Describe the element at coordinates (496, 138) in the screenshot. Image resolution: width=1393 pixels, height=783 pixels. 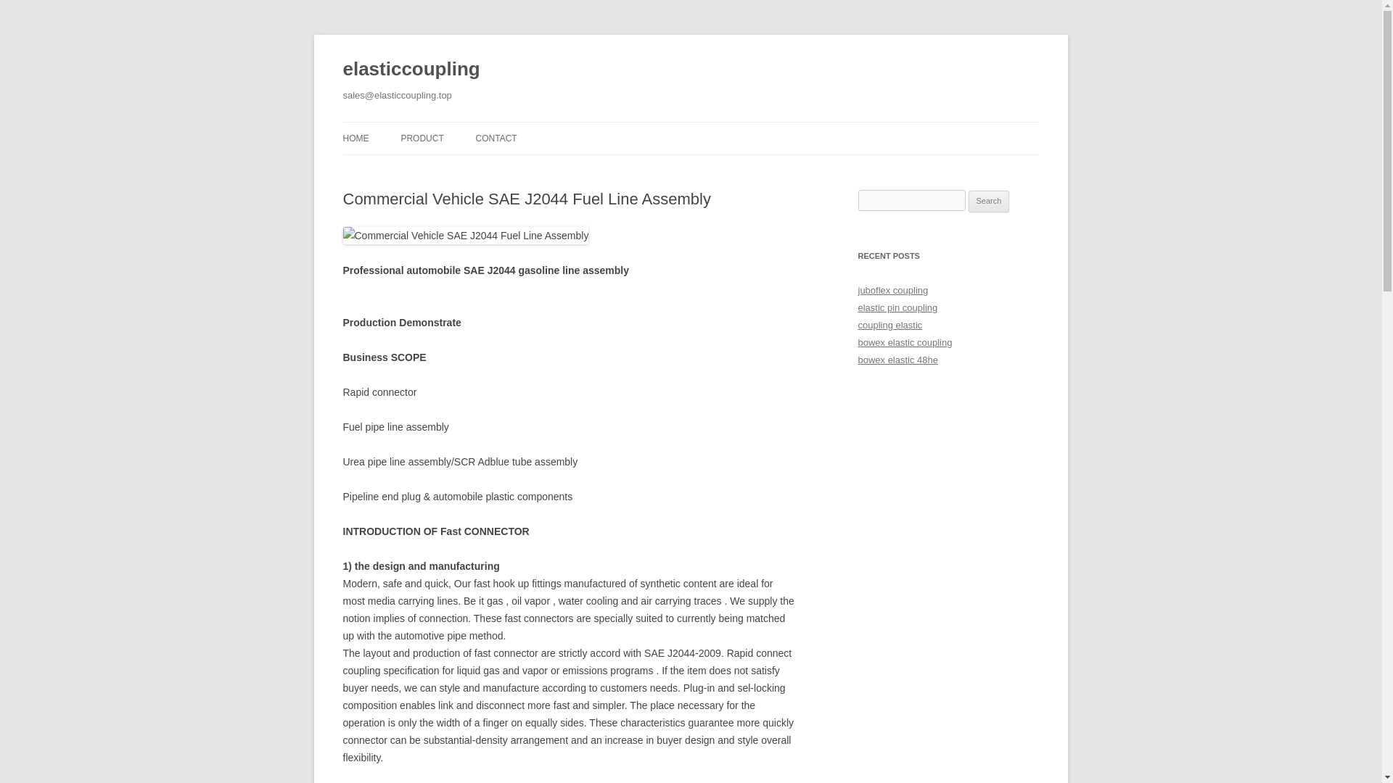
I see `CONTACT` at that location.